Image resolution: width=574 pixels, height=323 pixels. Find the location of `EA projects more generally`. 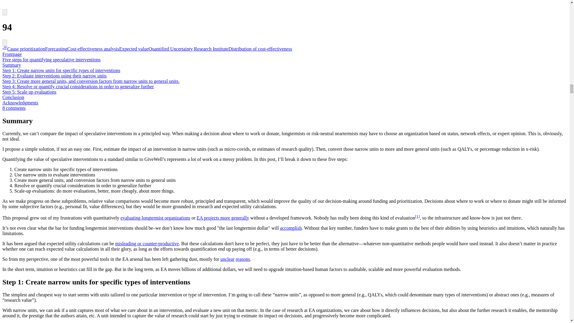

EA projects more generally is located at coordinates (223, 218).